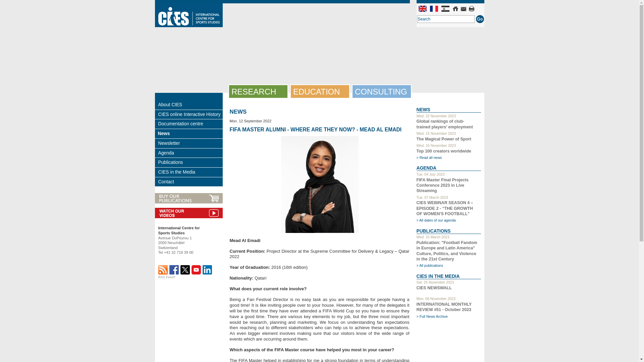 The width and height of the screenshot is (644, 362). I want to click on FIFA Master Final Projects Conference 2023 in Live Streaming, so click(443, 185).